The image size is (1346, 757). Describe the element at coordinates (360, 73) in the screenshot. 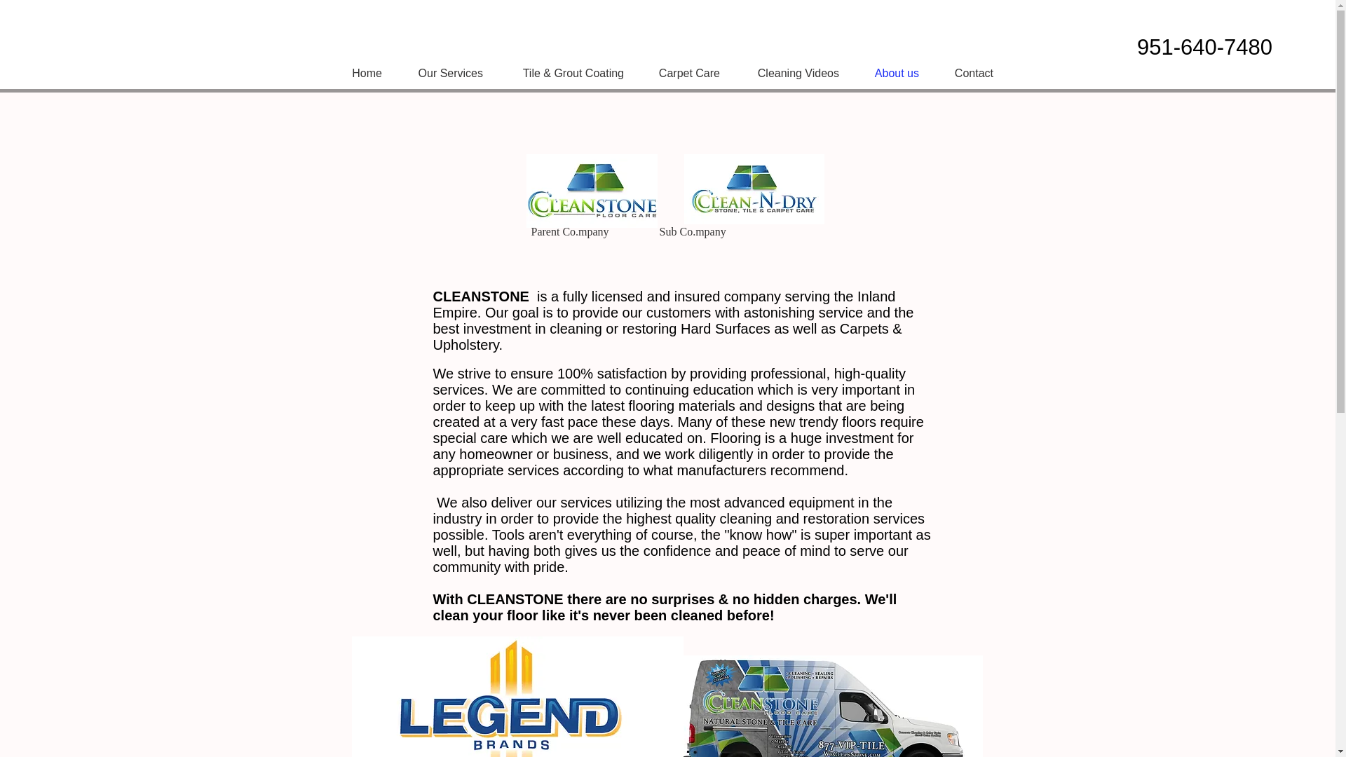

I see `Home` at that location.